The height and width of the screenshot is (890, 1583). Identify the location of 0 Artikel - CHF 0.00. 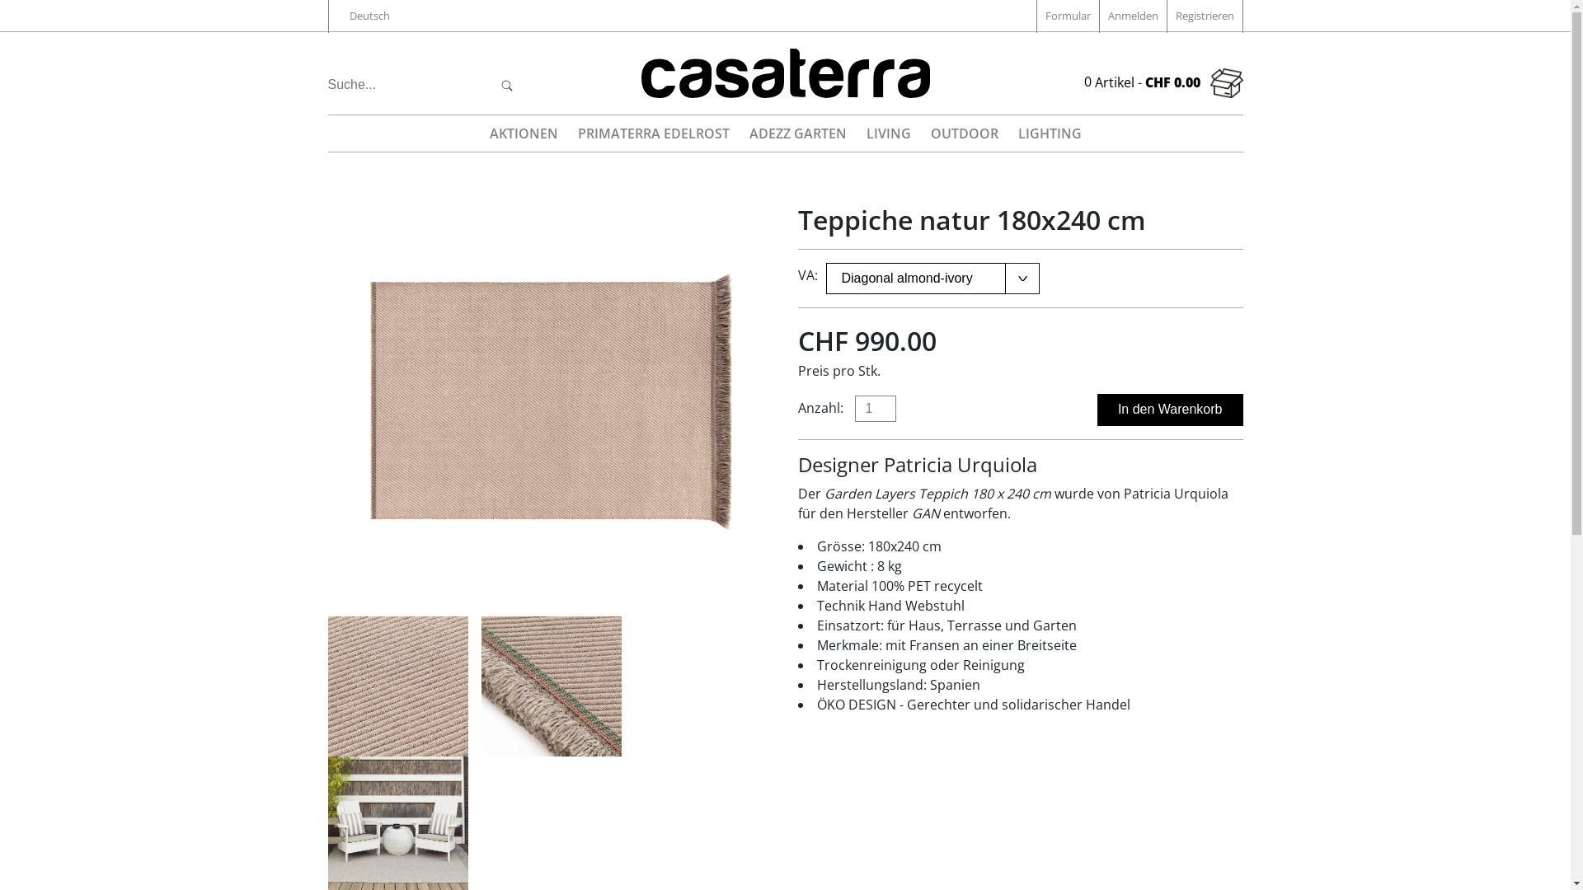
(1163, 83).